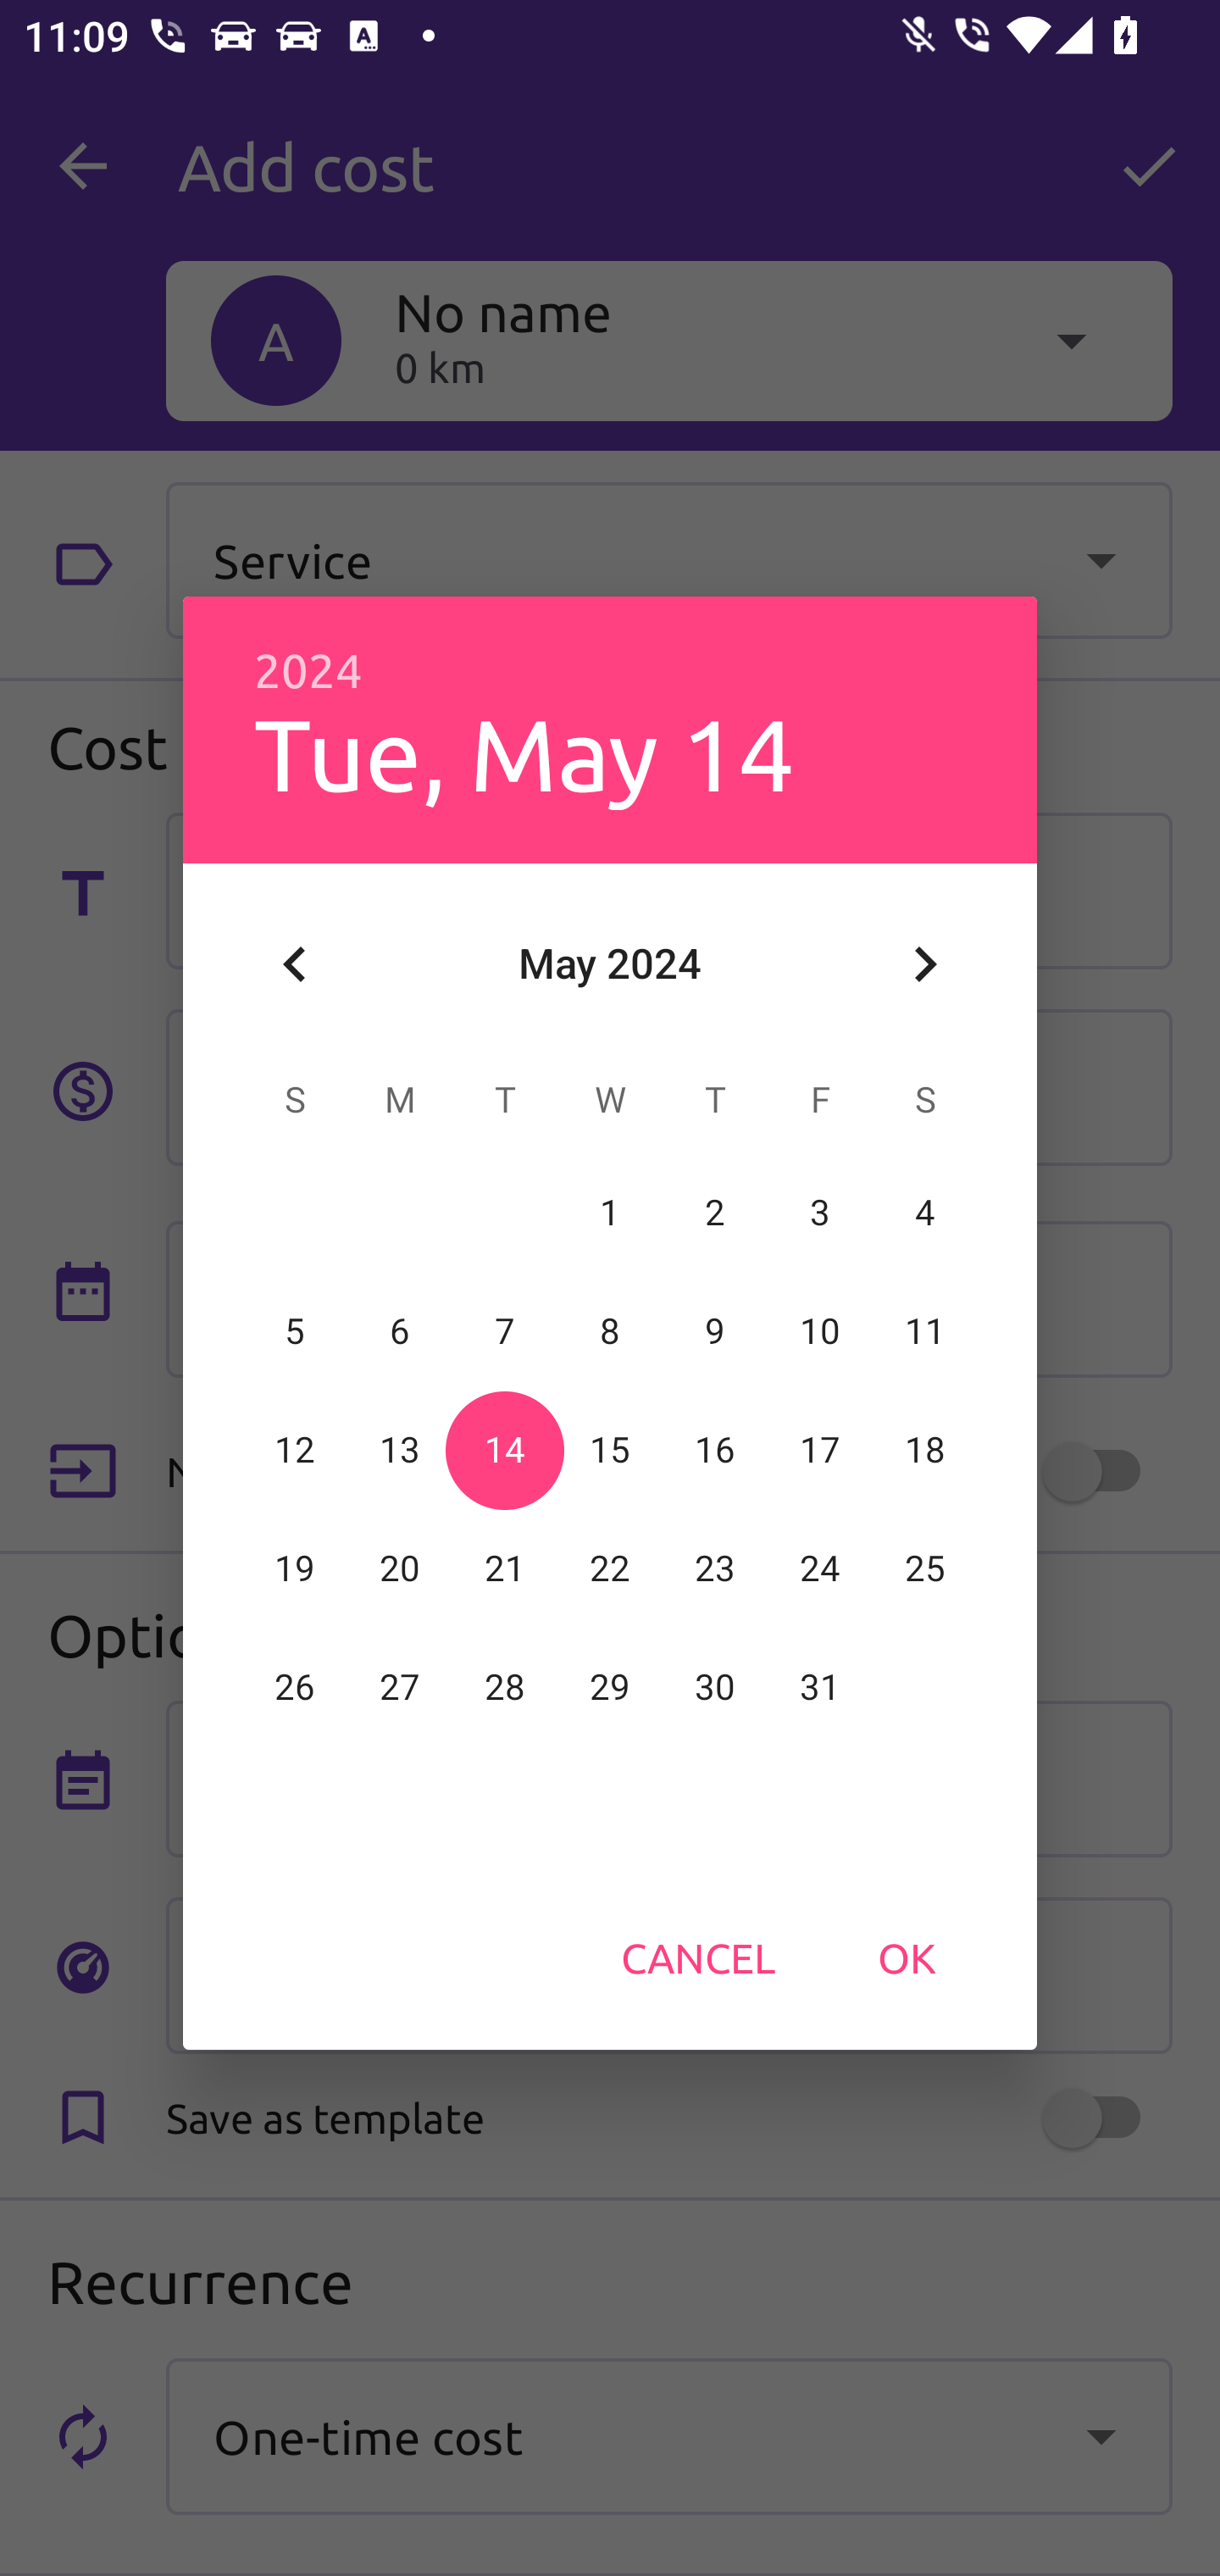  What do you see at coordinates (505, 1450) in the screenshot?
I see `14 14 May 2024` at bounding box center [505, 1450].